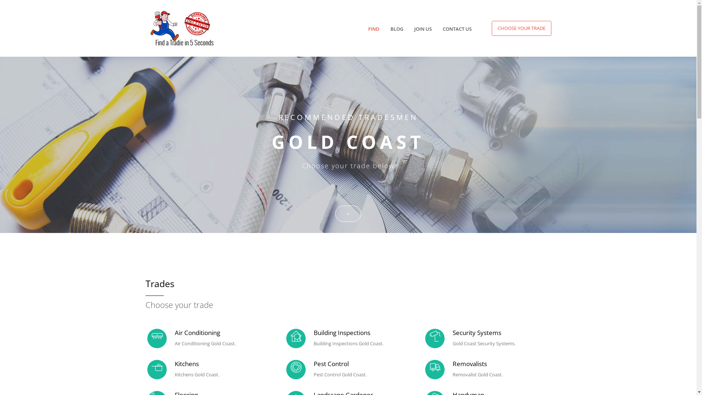 The height and width of the screenshot is (395, 702). What do you see at coordinates (477, 333) in the screenshot?
I see `Security Systems` at bounding box center [477, 333].